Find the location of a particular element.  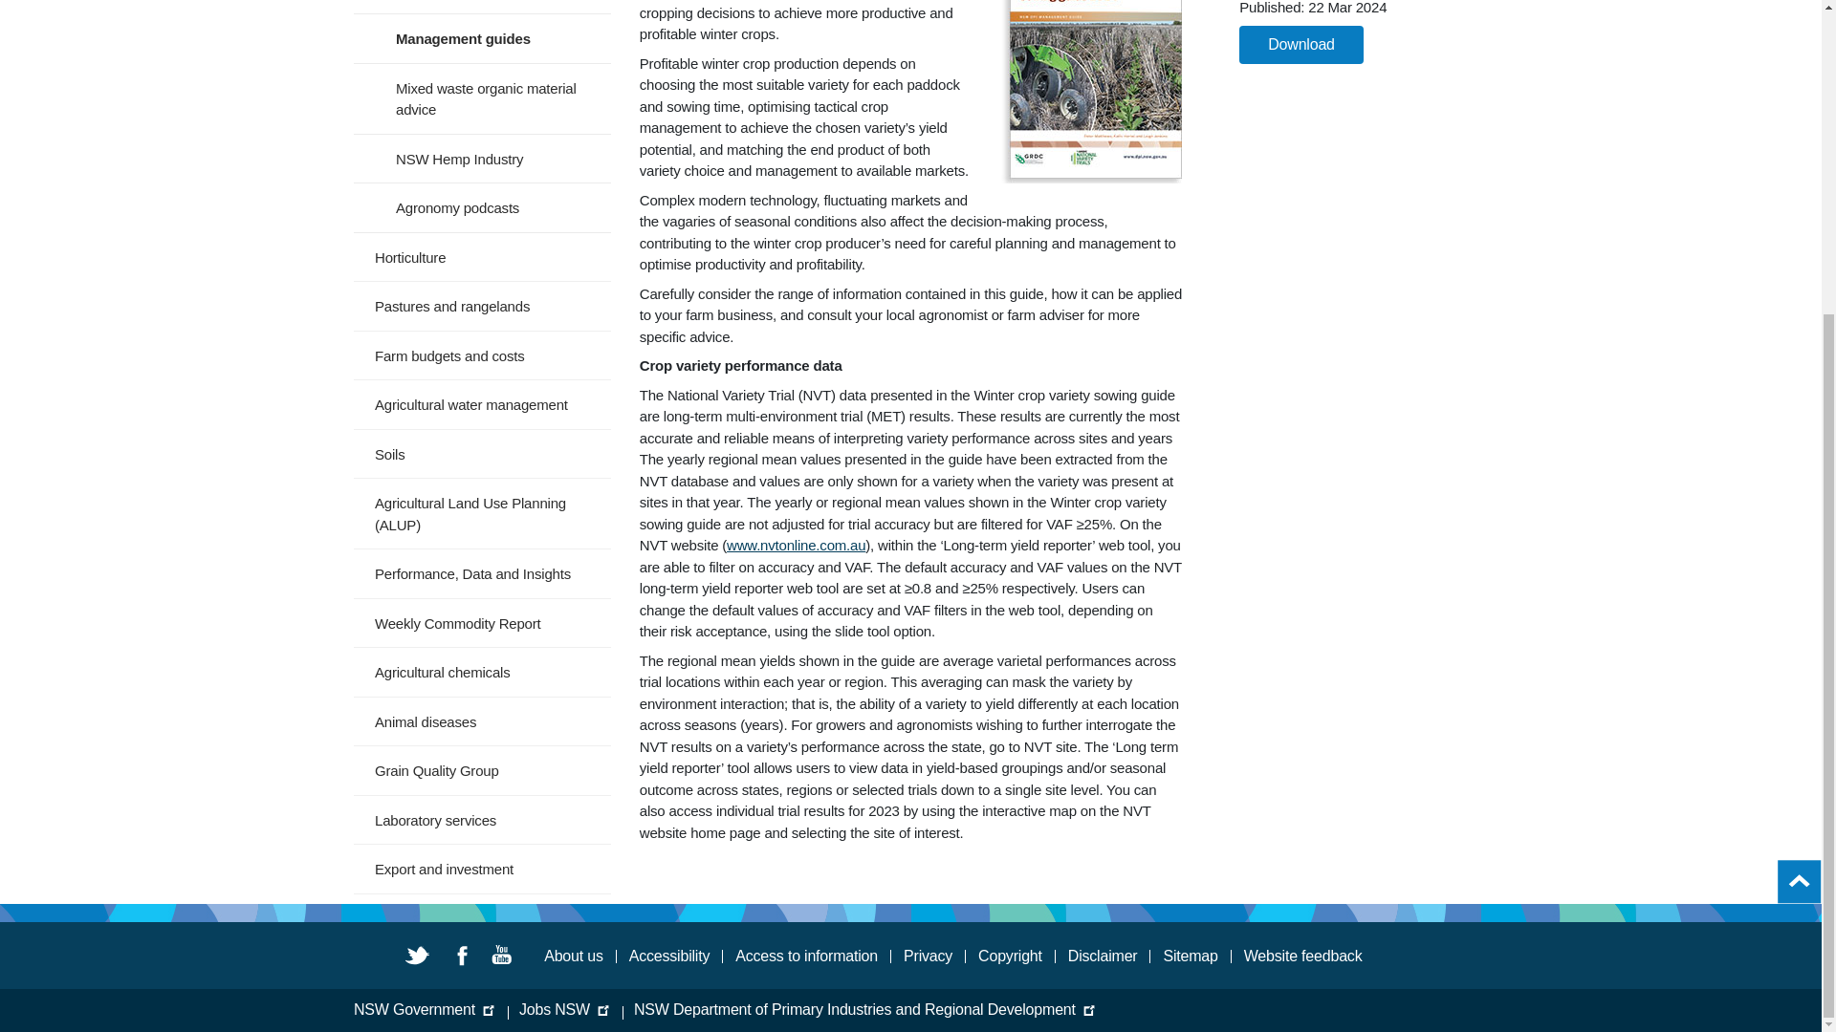

Redirects to external website is located at coordinates (806, 957).